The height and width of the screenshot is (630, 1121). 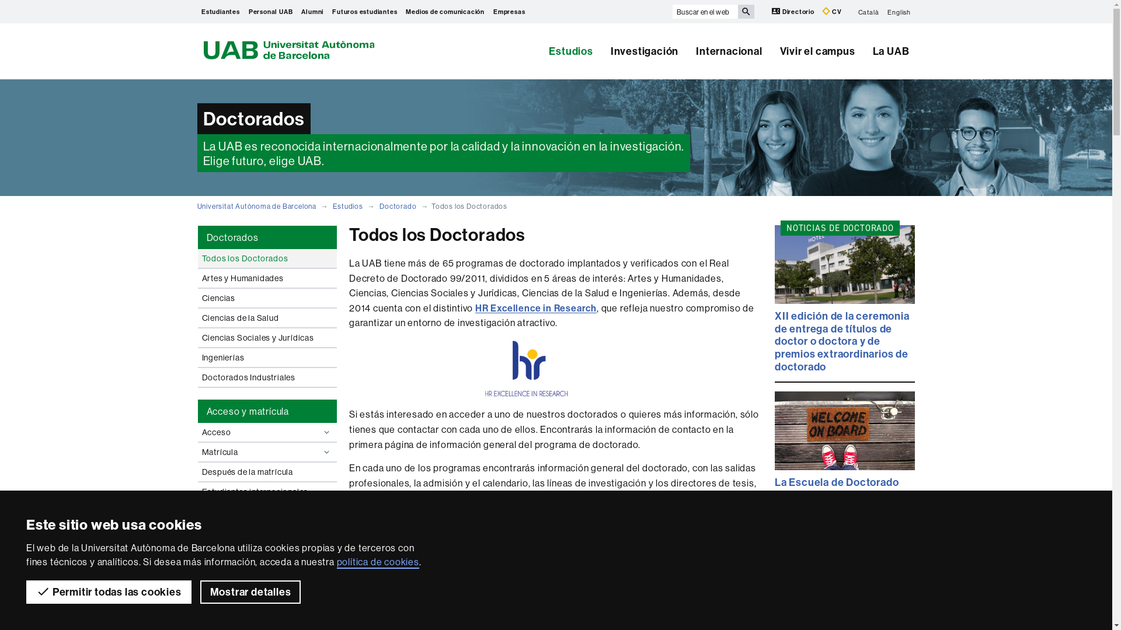 What do you see at coordinates (267, 298) in the screenshot?
I see `Ciencias` at bounding box center [267, 298].